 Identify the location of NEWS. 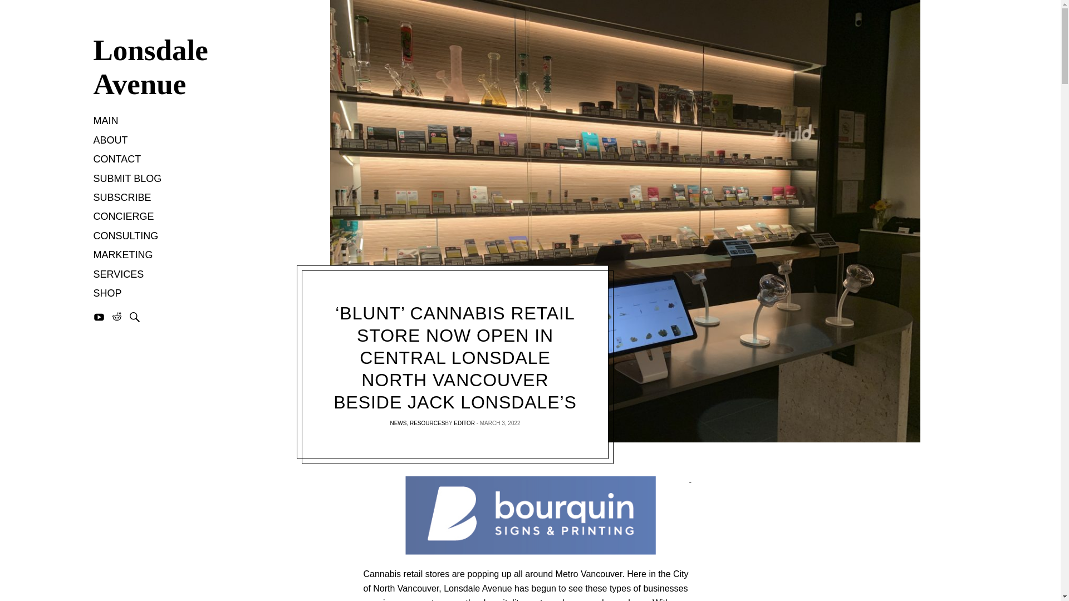
(398, 423).